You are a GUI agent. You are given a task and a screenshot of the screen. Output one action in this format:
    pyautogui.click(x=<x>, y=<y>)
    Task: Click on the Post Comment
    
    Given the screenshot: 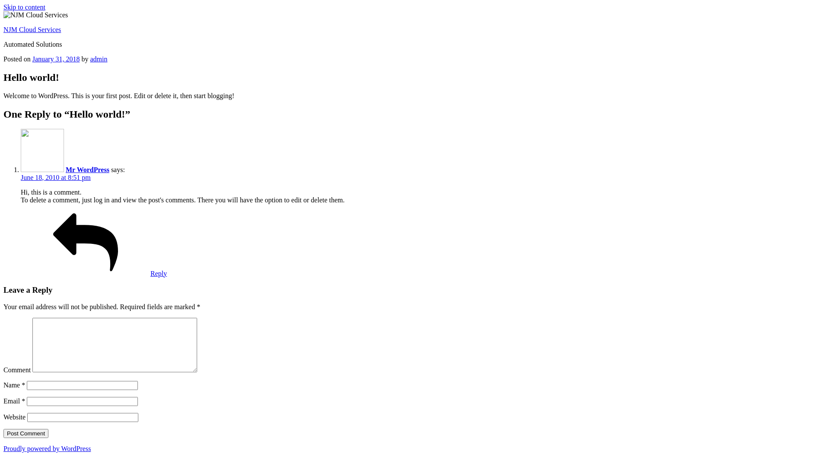 What is the action you would take?
    pyautogui.click(x=26, y=433)
    